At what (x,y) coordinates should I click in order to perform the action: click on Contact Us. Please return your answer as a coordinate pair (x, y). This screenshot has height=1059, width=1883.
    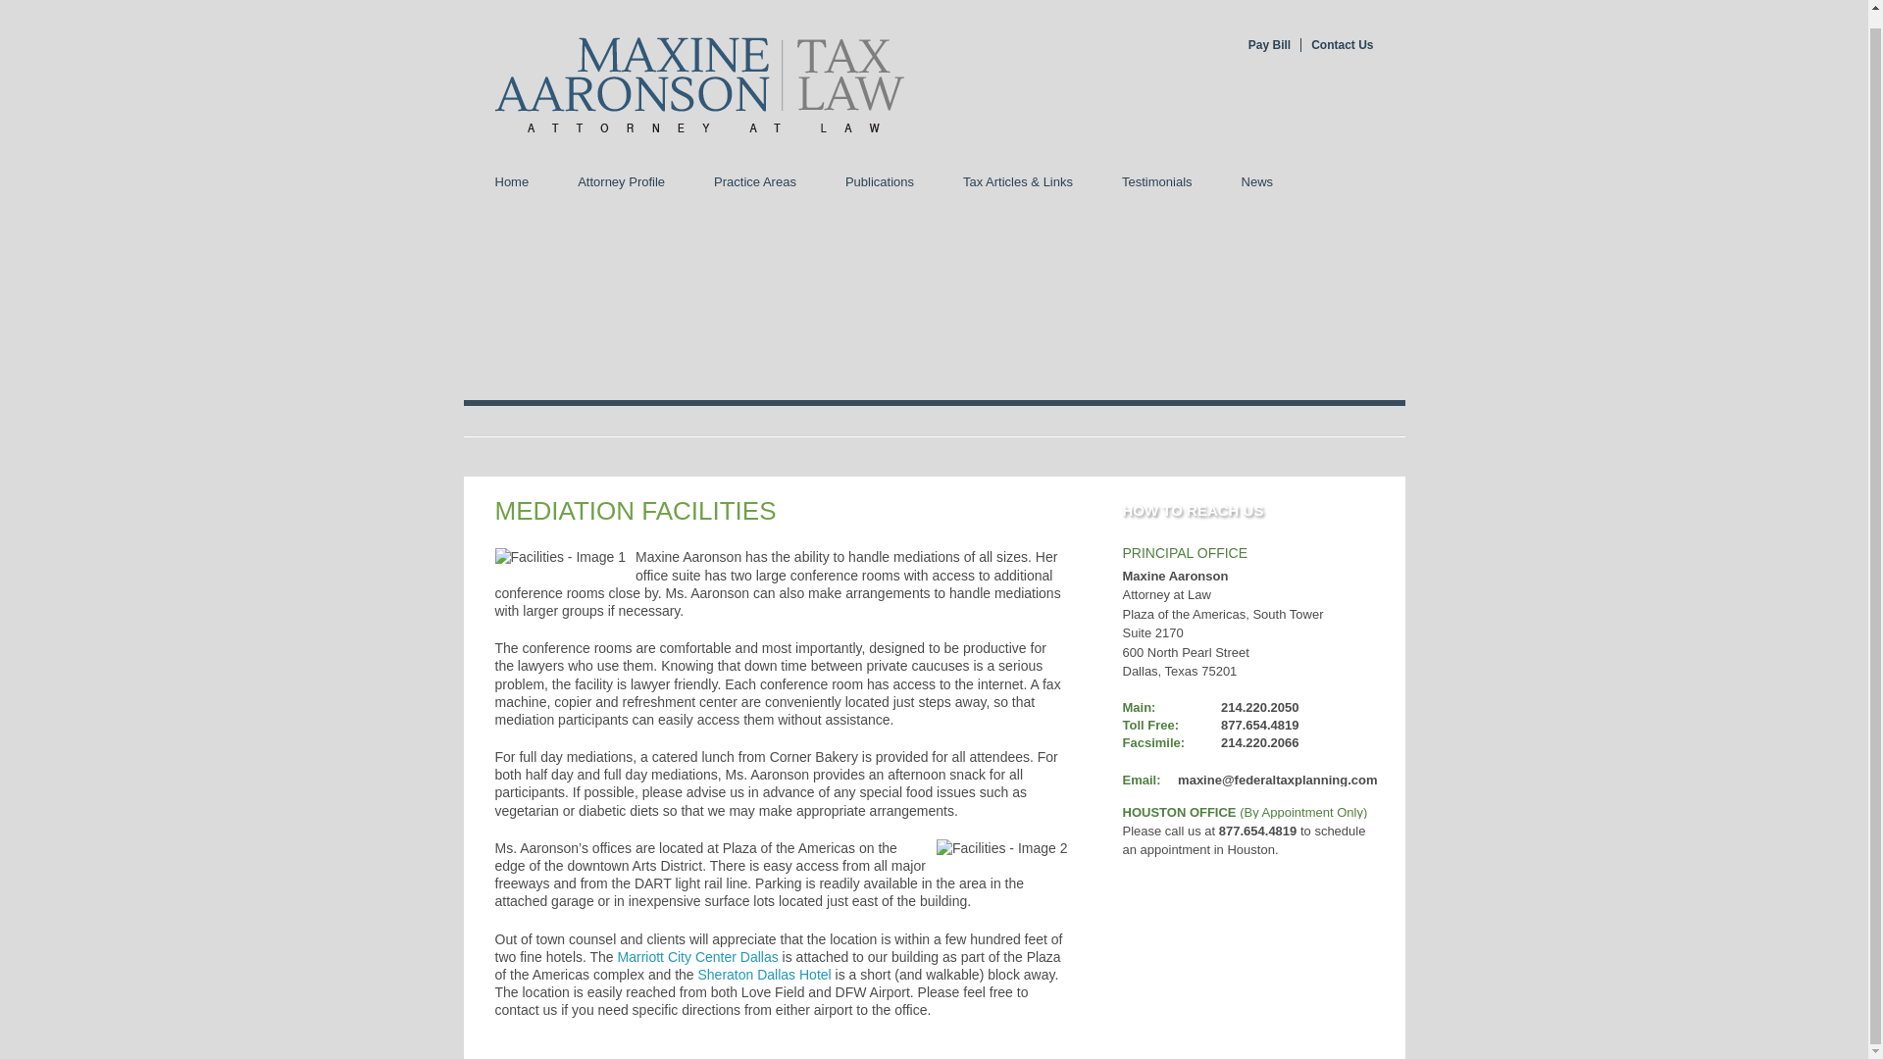
    Looking at the image, I should click on (1336, 44).